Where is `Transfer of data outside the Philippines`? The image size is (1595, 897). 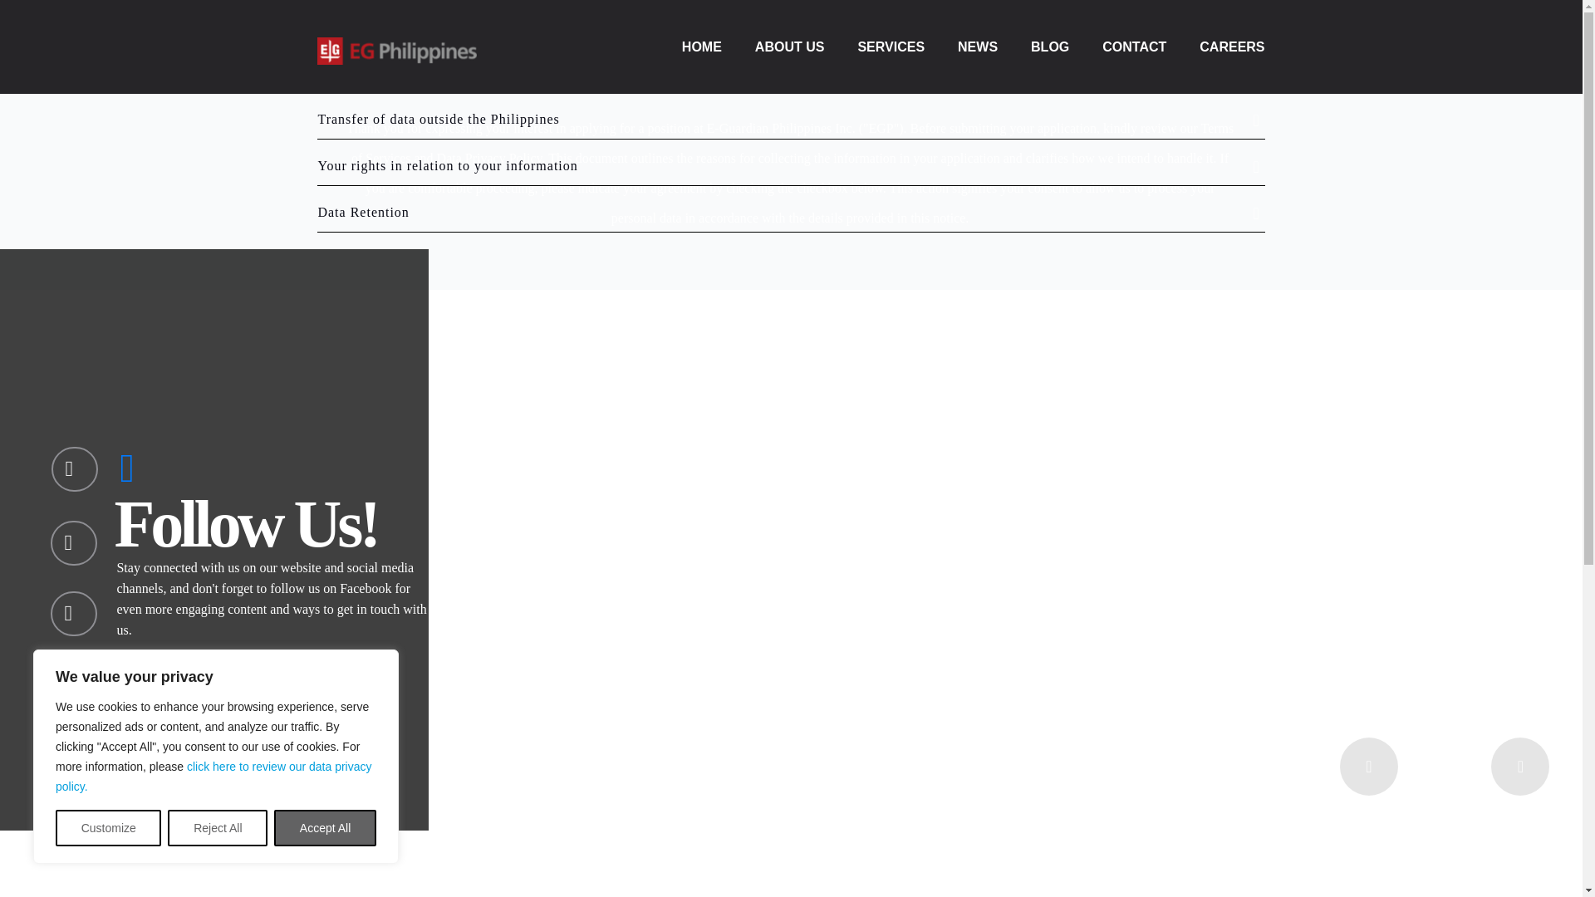
Transfer of data outside the Philippines is located at coordinates (791, 120).